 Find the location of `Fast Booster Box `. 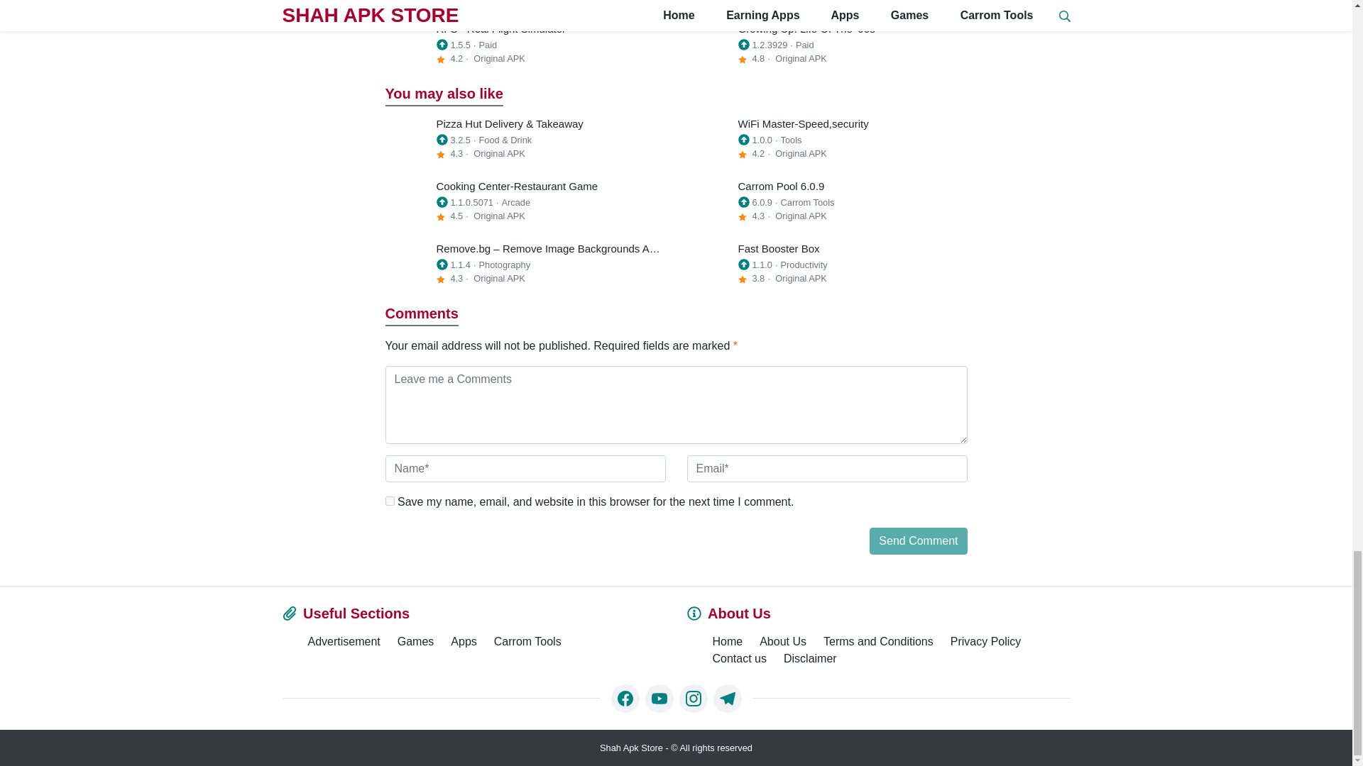

Fast Booster Box  is located at coordinates (827, 265).